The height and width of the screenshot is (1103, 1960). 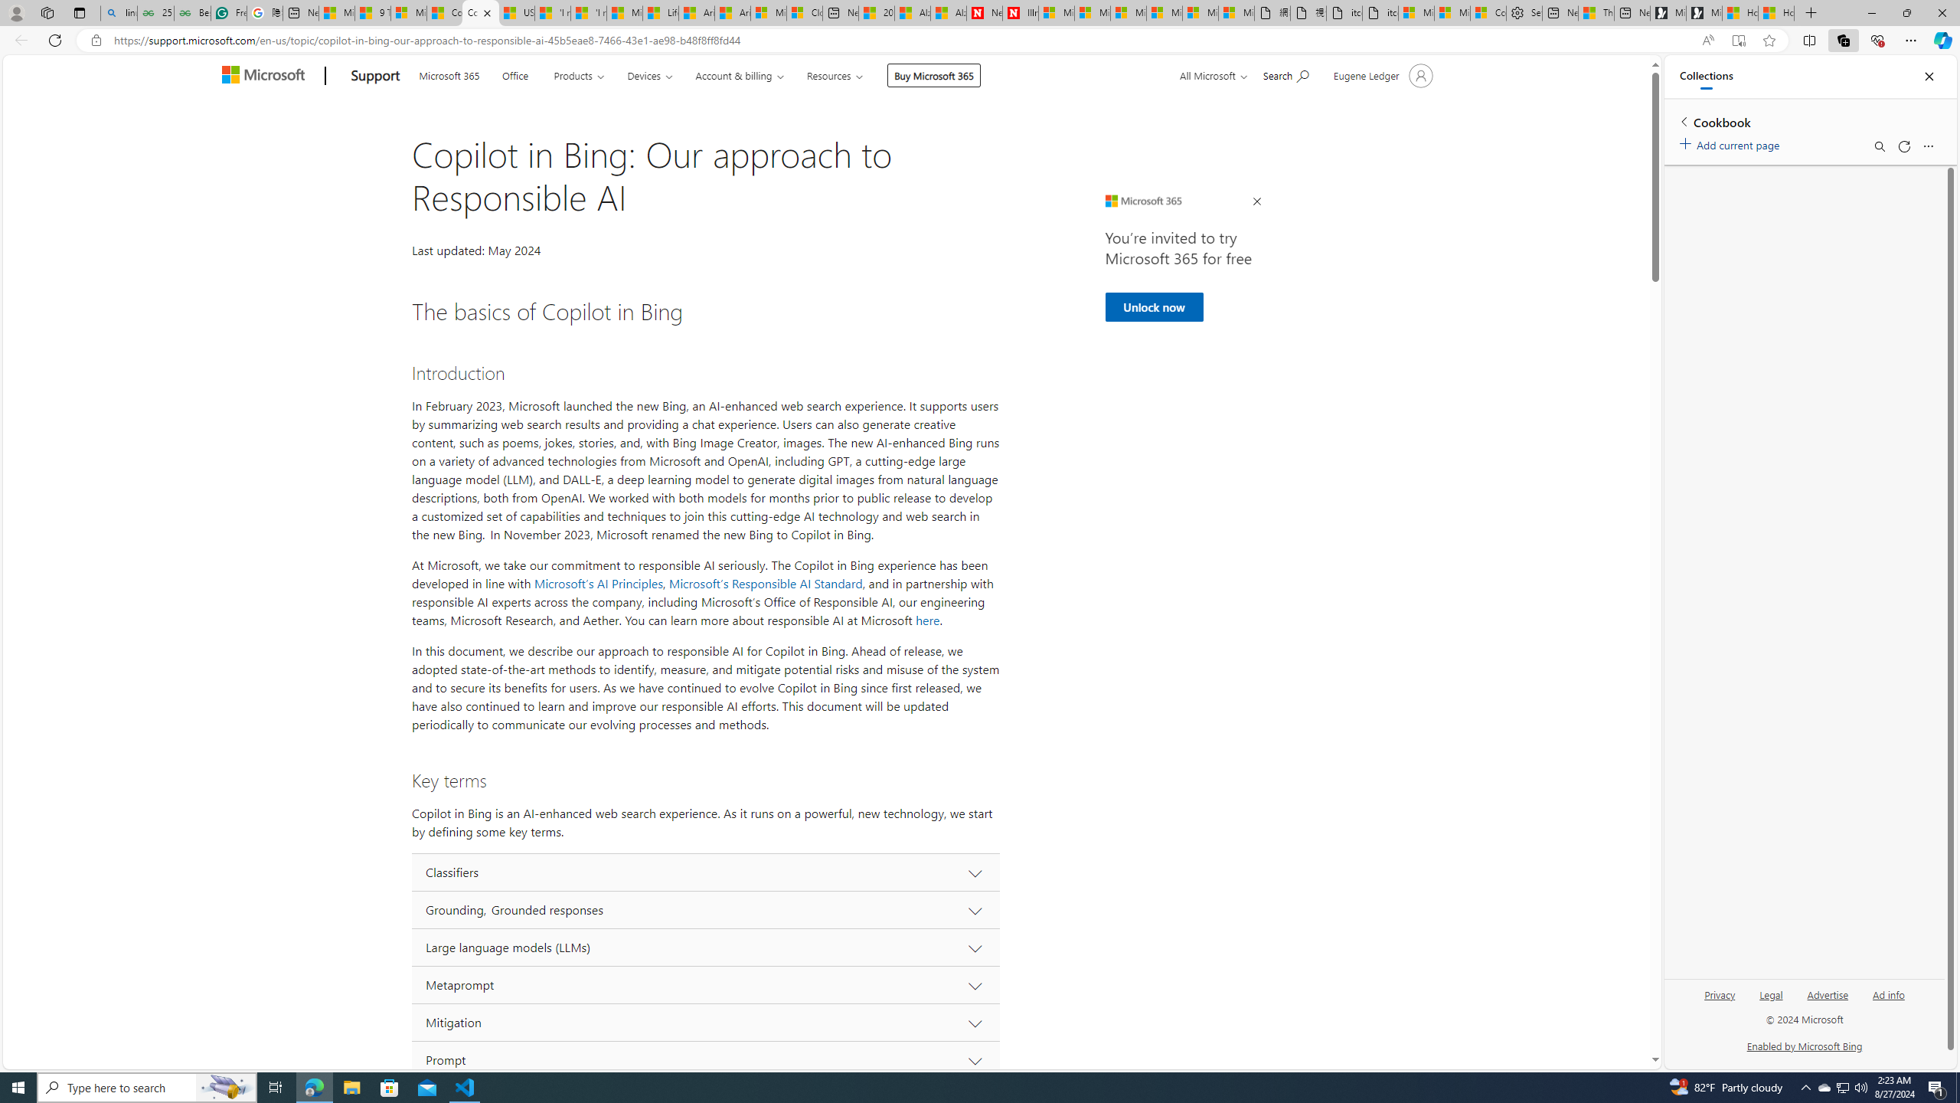 I want to click on 20 Ways to Boost Your Protein Intake at Every Meal, so click(x=877, y=13).